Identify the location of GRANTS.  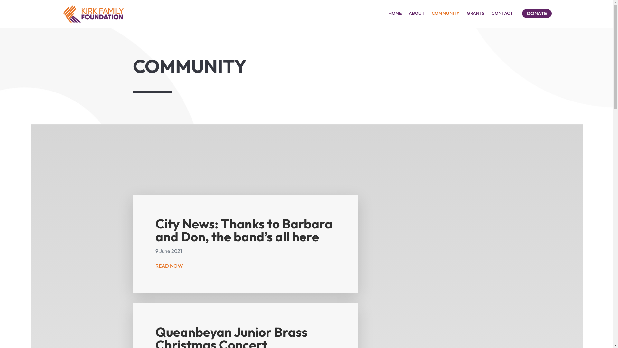
(476, 15).